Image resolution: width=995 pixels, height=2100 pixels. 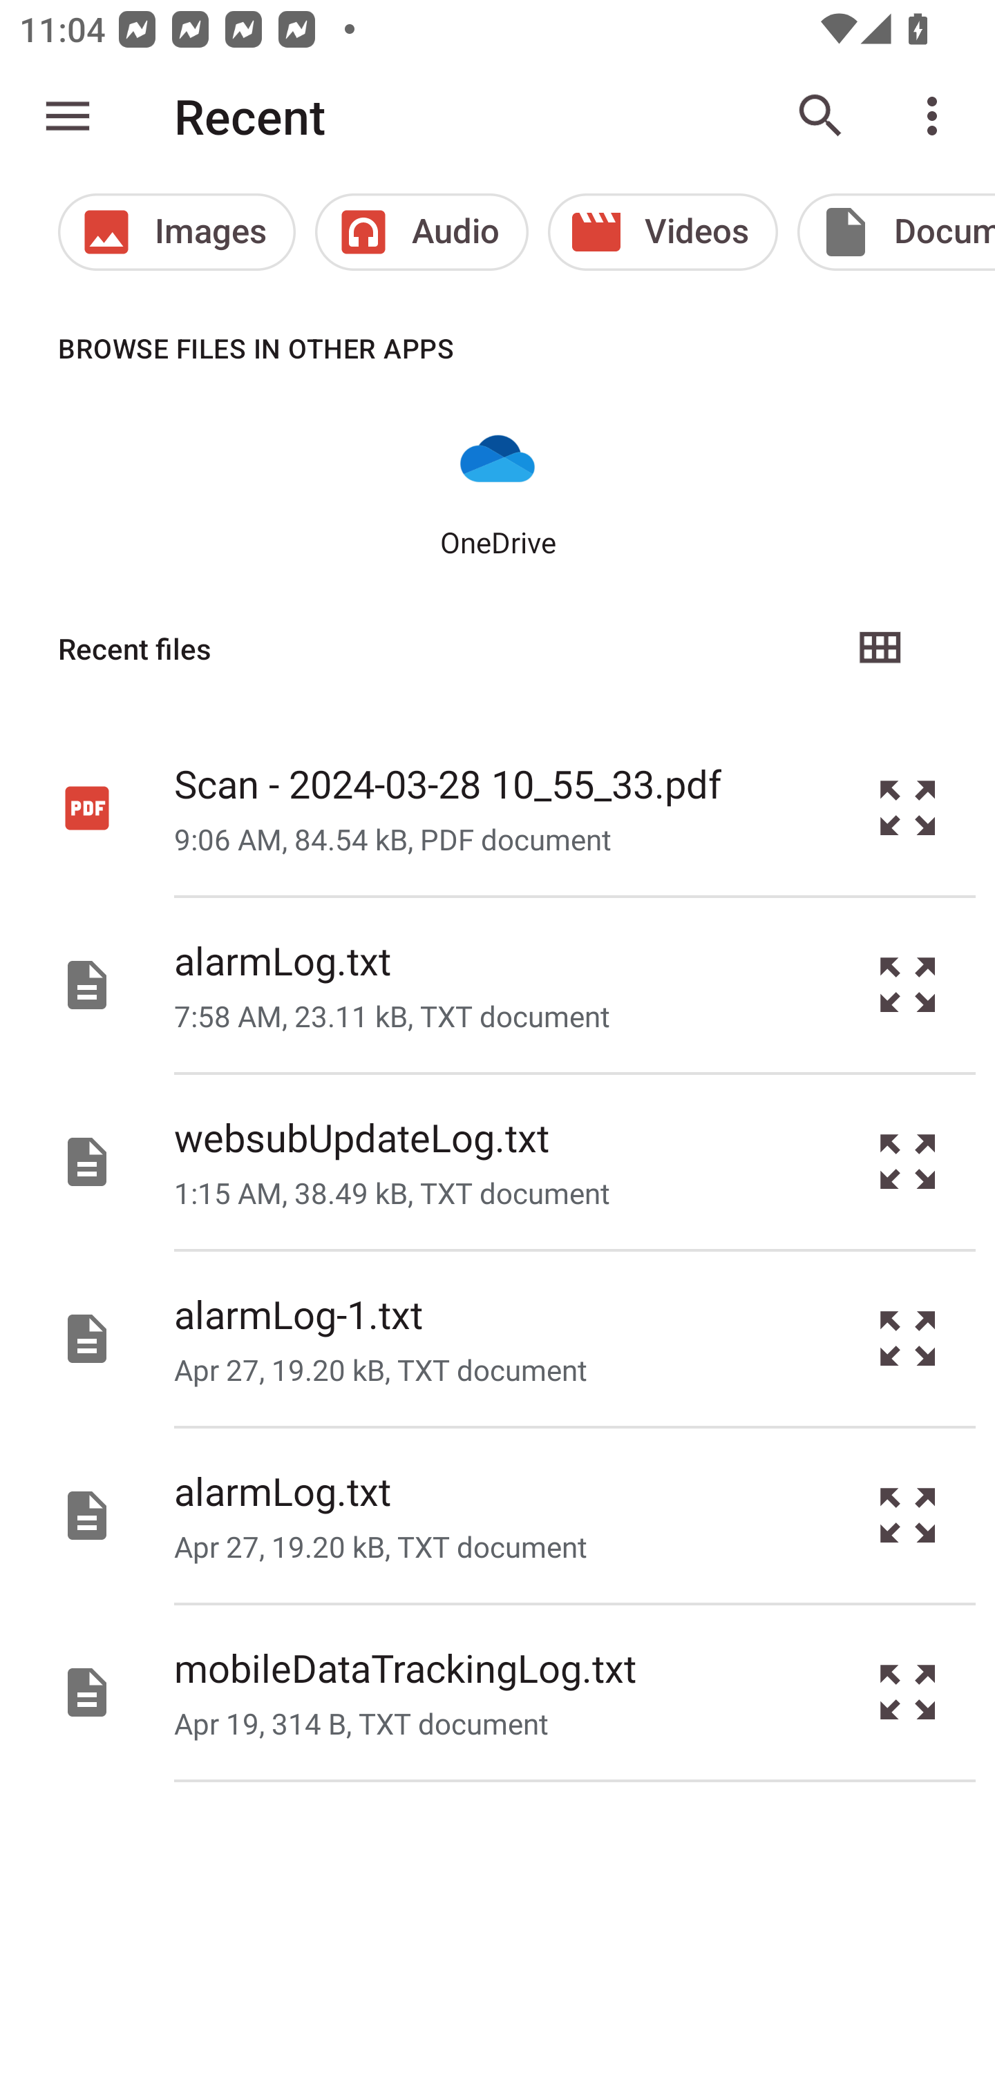 I want to click on OneDrive, so click(x=497, y=490).